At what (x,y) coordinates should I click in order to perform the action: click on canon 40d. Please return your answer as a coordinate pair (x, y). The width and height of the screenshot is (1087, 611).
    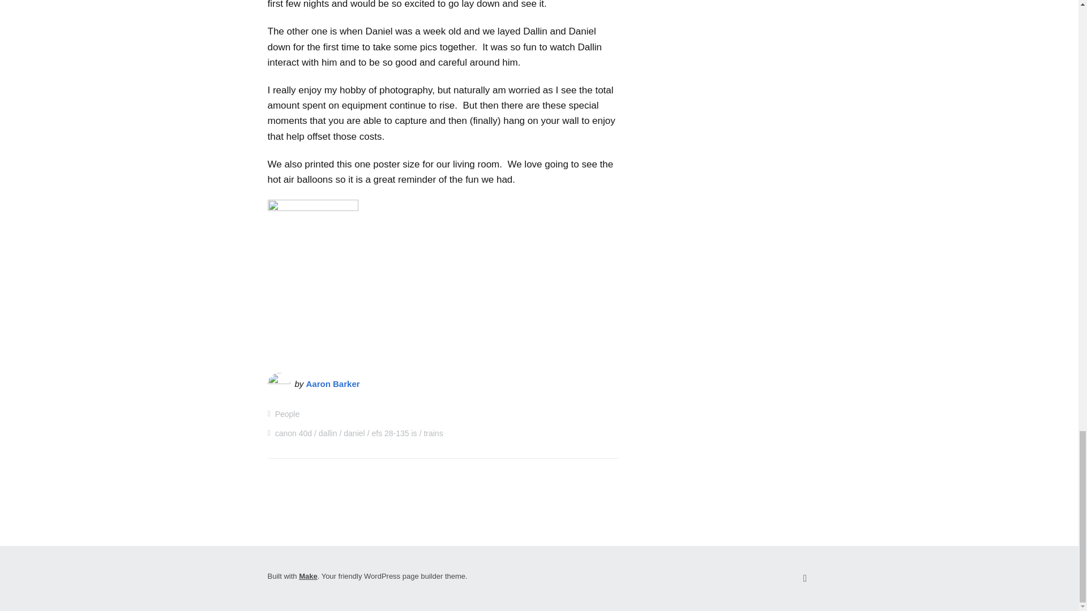
    Looking at the image, I should click on (293, 433).